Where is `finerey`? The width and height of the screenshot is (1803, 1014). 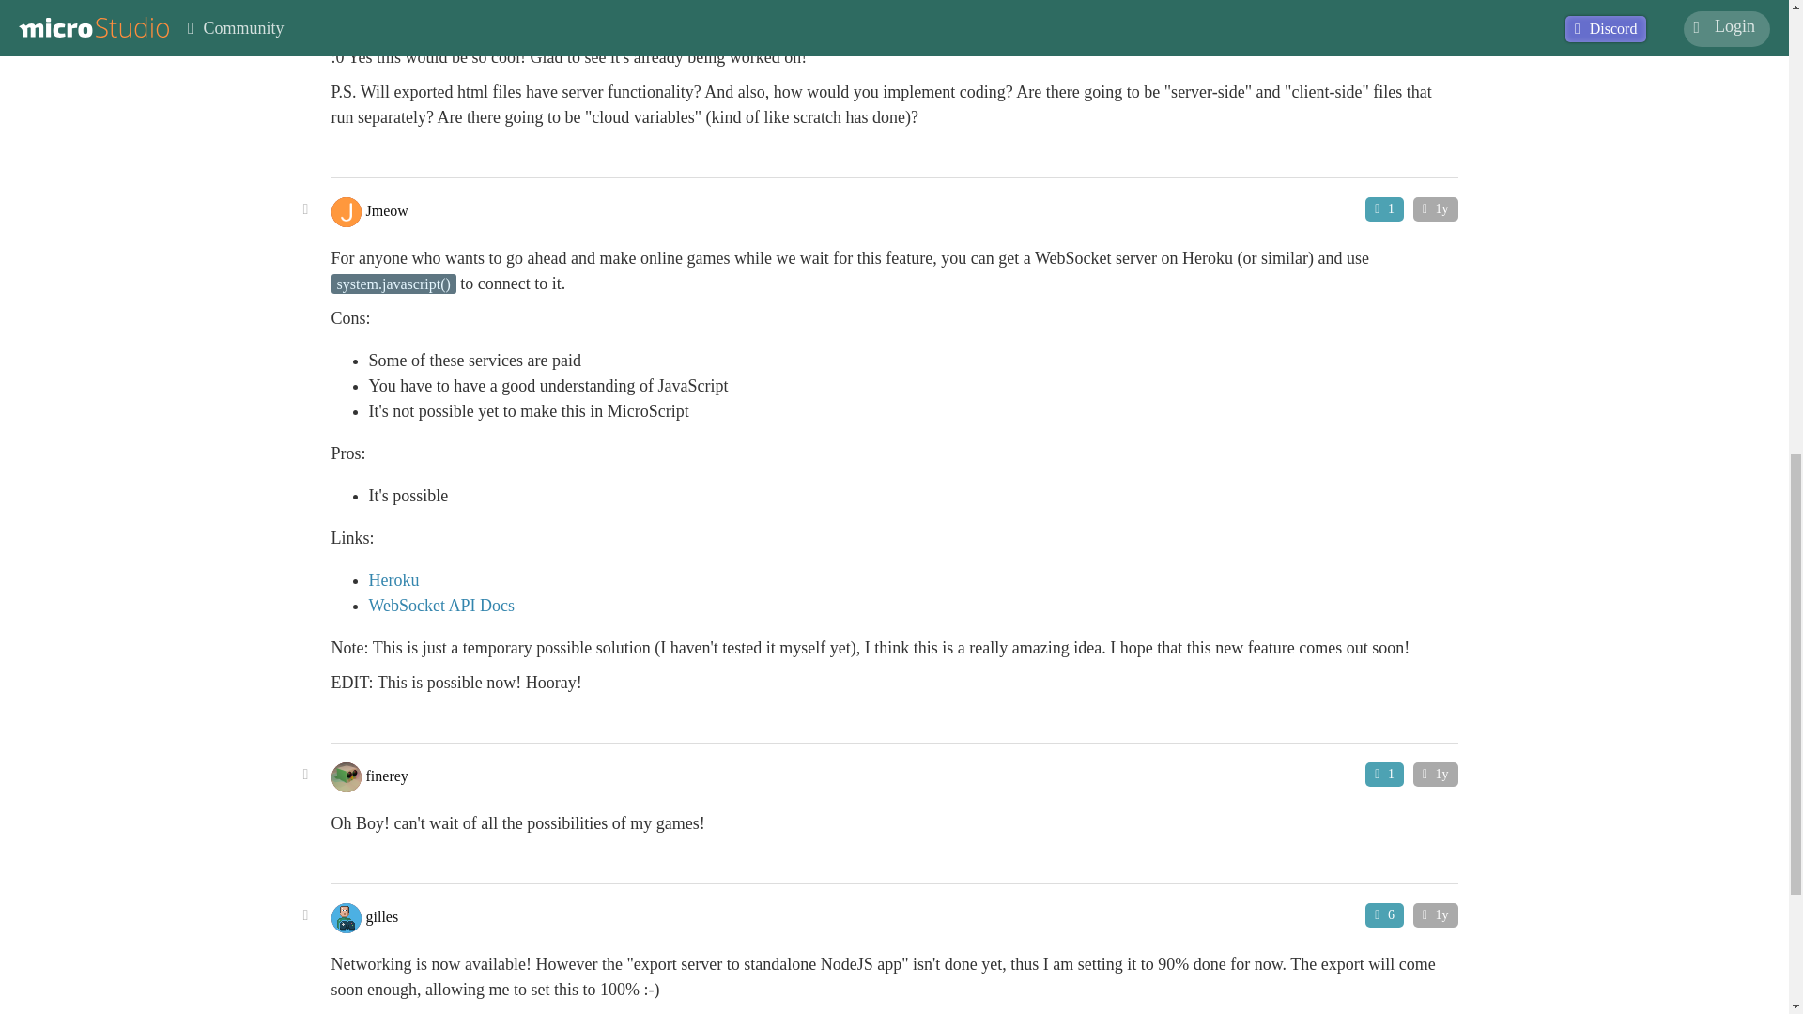
finerey is located at coordinates (387, 774).